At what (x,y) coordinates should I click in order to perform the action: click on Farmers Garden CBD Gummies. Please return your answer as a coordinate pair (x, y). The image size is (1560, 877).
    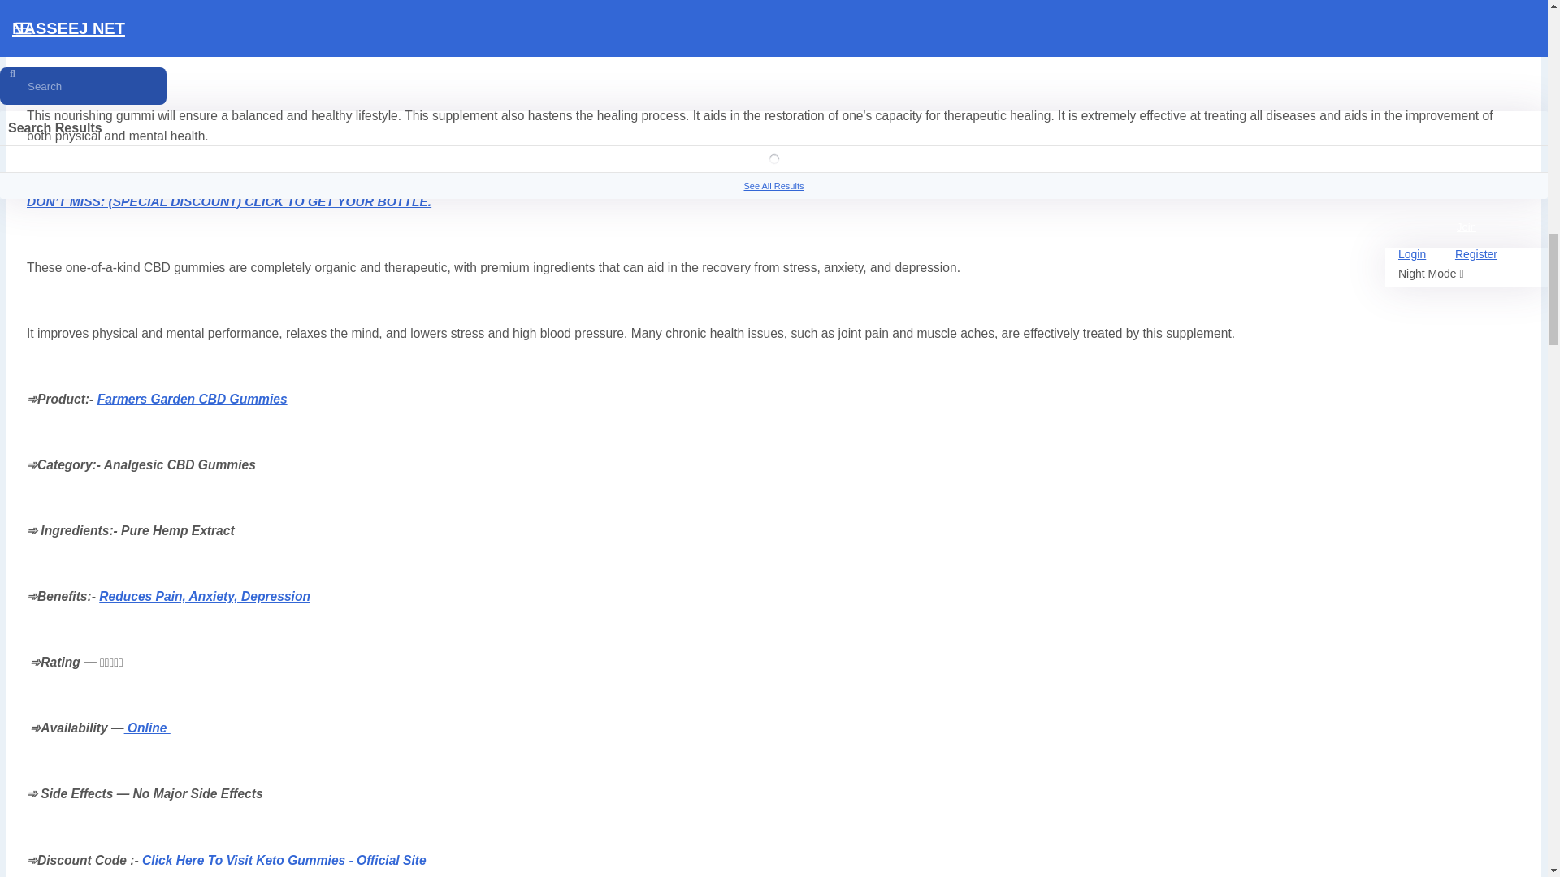
    Looking at the image, I should click on (121, 29).